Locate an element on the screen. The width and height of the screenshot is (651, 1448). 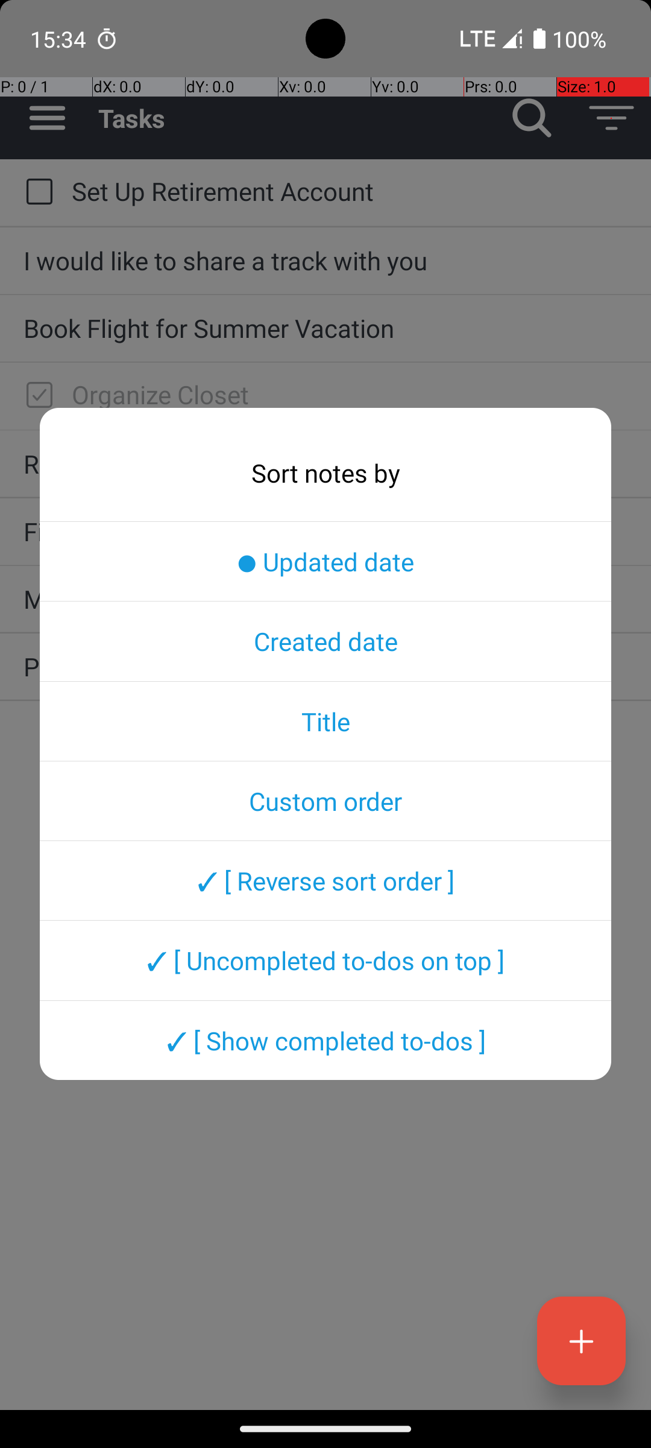
✓ [ Reverse sort order ] is located at coordinates (325, 880).